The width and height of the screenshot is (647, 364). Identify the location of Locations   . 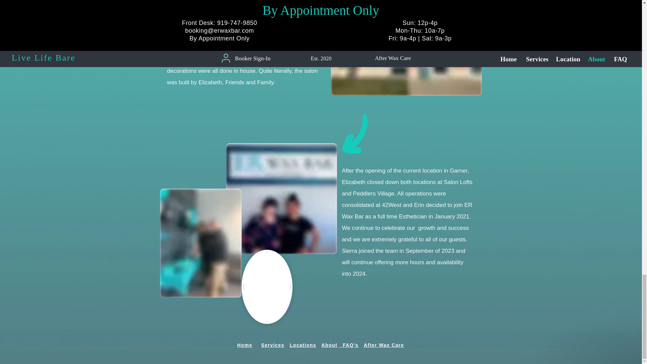
(306, 345).